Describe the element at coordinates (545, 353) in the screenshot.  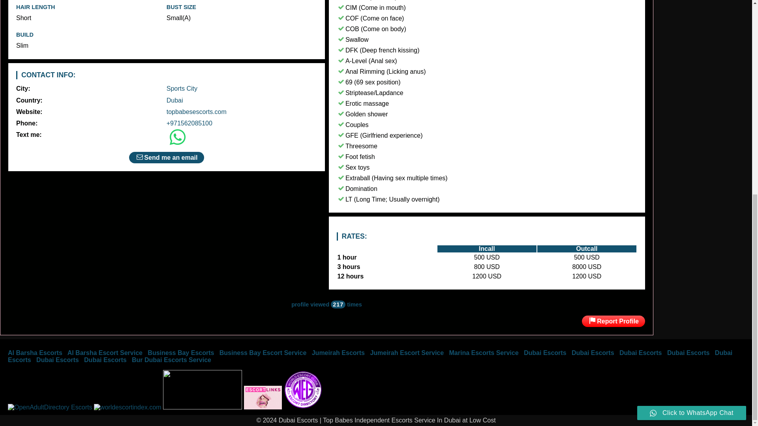
I see `Dubai Escorts` at that location.